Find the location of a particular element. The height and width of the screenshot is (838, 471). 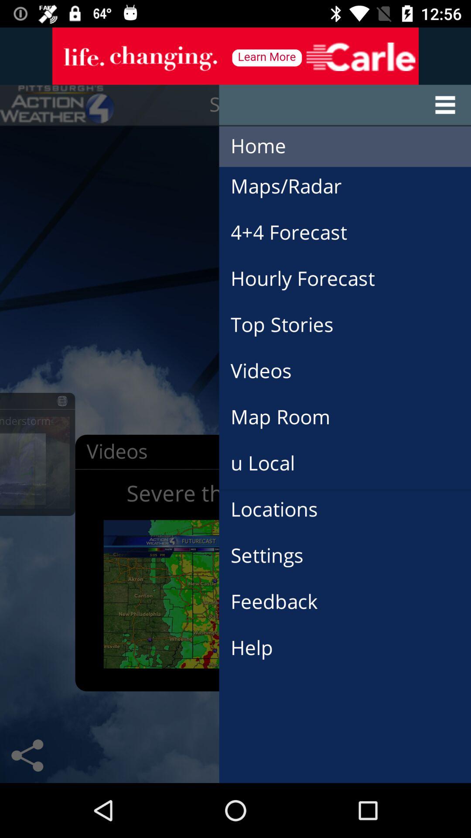

select top stories is located at coordinates (291, 315).